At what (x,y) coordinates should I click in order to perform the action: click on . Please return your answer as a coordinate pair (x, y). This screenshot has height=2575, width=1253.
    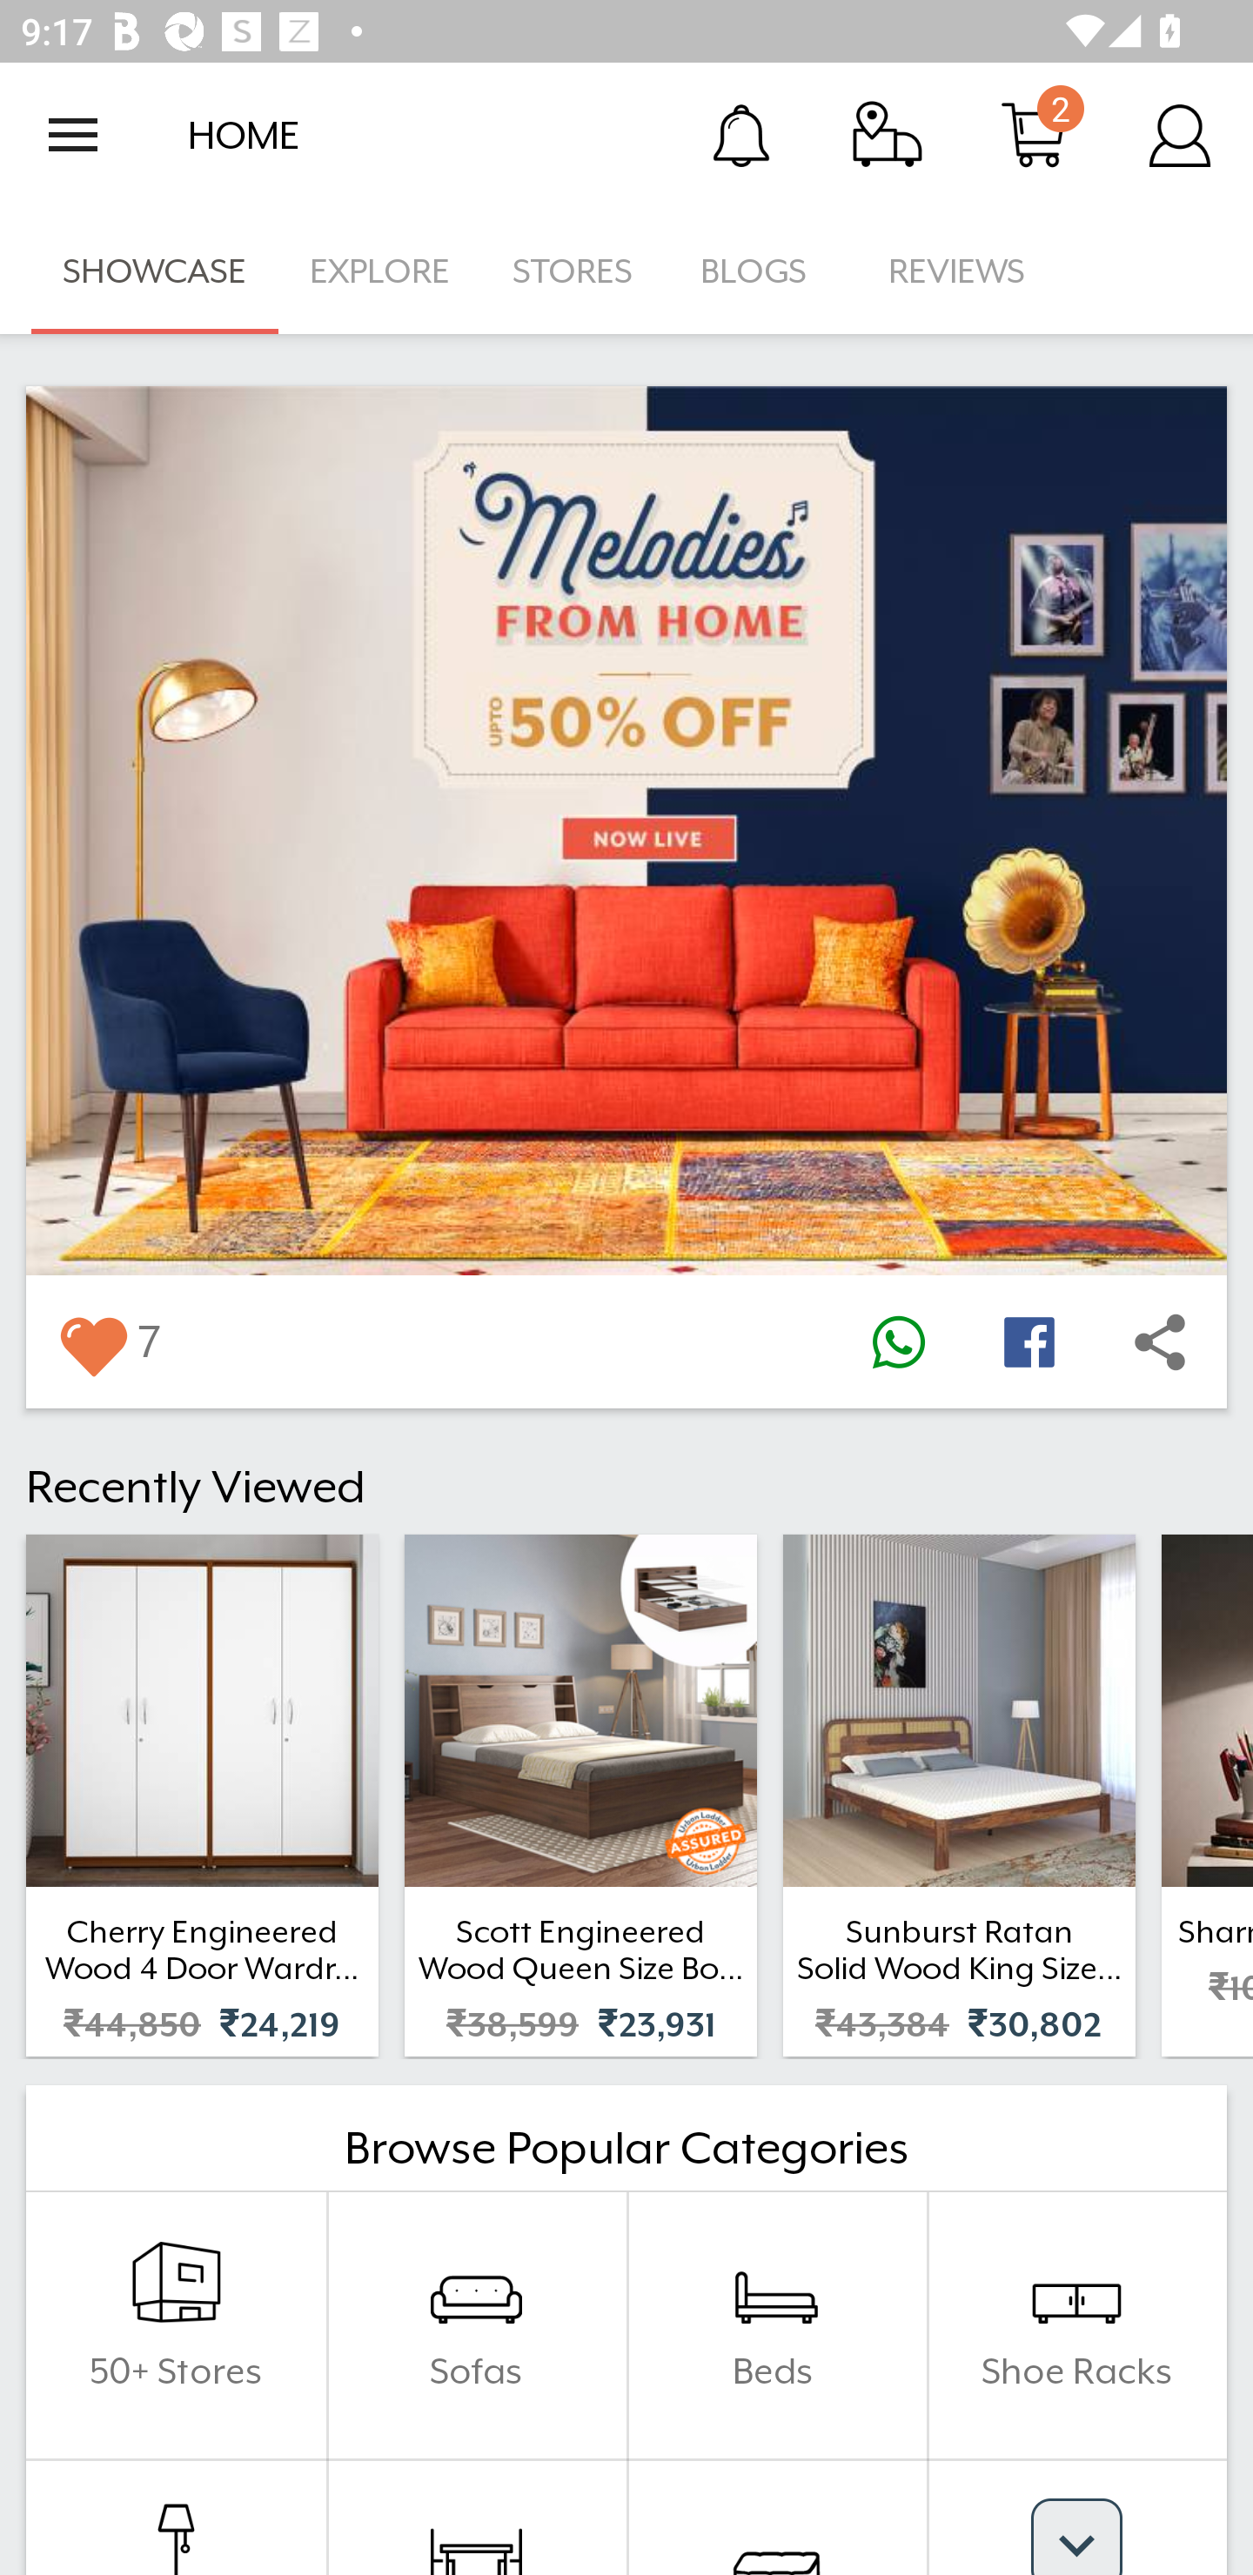
    Looking at the image, I should click on (1029, 1341).